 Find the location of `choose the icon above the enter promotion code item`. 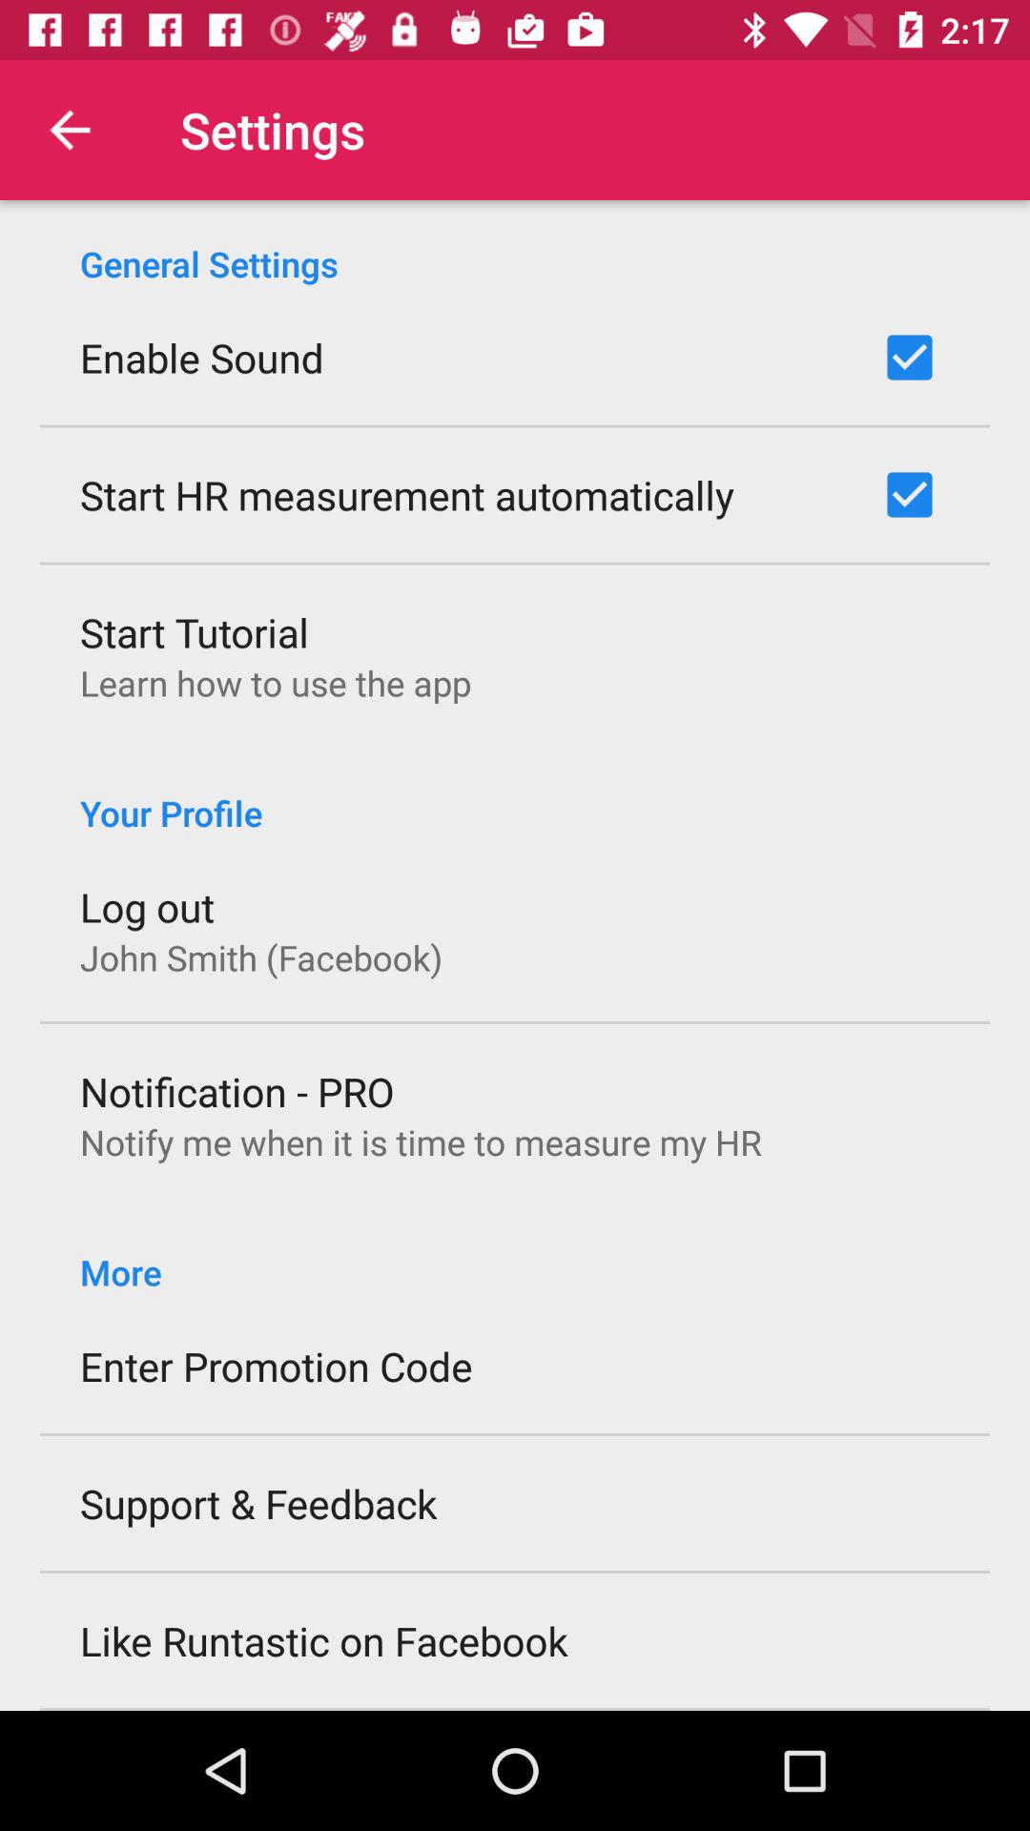

choose the icon above the enter promotion code item is located at coordinates (515, 1251).